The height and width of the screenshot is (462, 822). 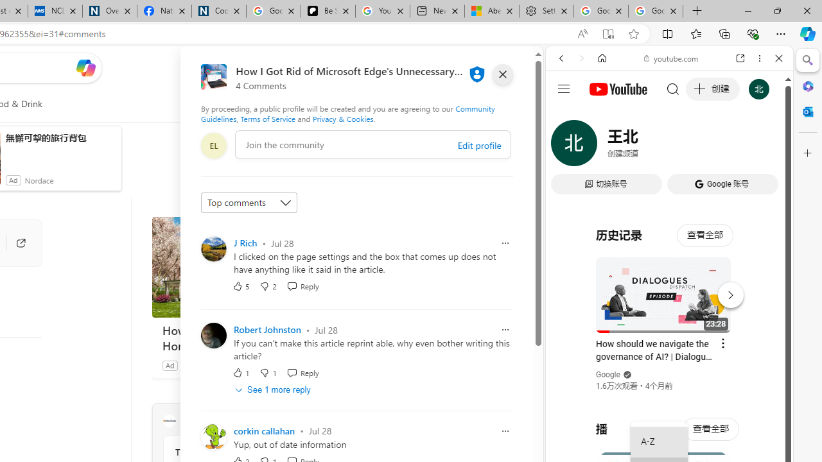 I want to click on Search Filter, VIDEOS, so click(x=646, y=146).